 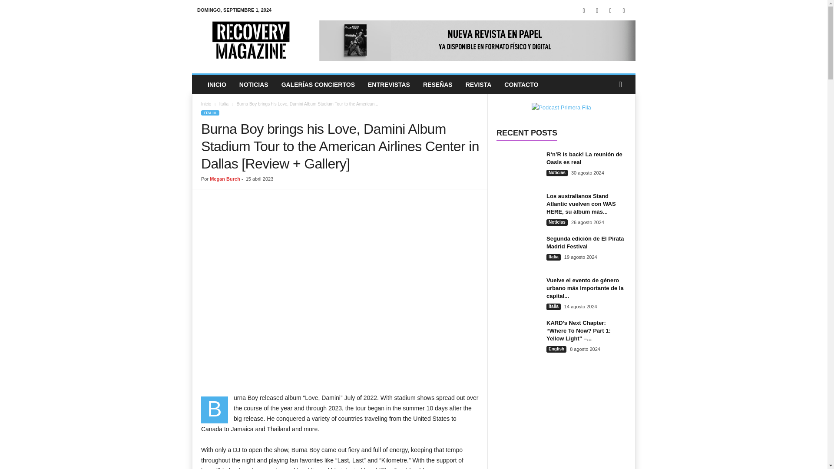 What do you see at coordinates (225, 179) in the screenshot?
I see `Megan Burch` at bounding box center [225, 179].